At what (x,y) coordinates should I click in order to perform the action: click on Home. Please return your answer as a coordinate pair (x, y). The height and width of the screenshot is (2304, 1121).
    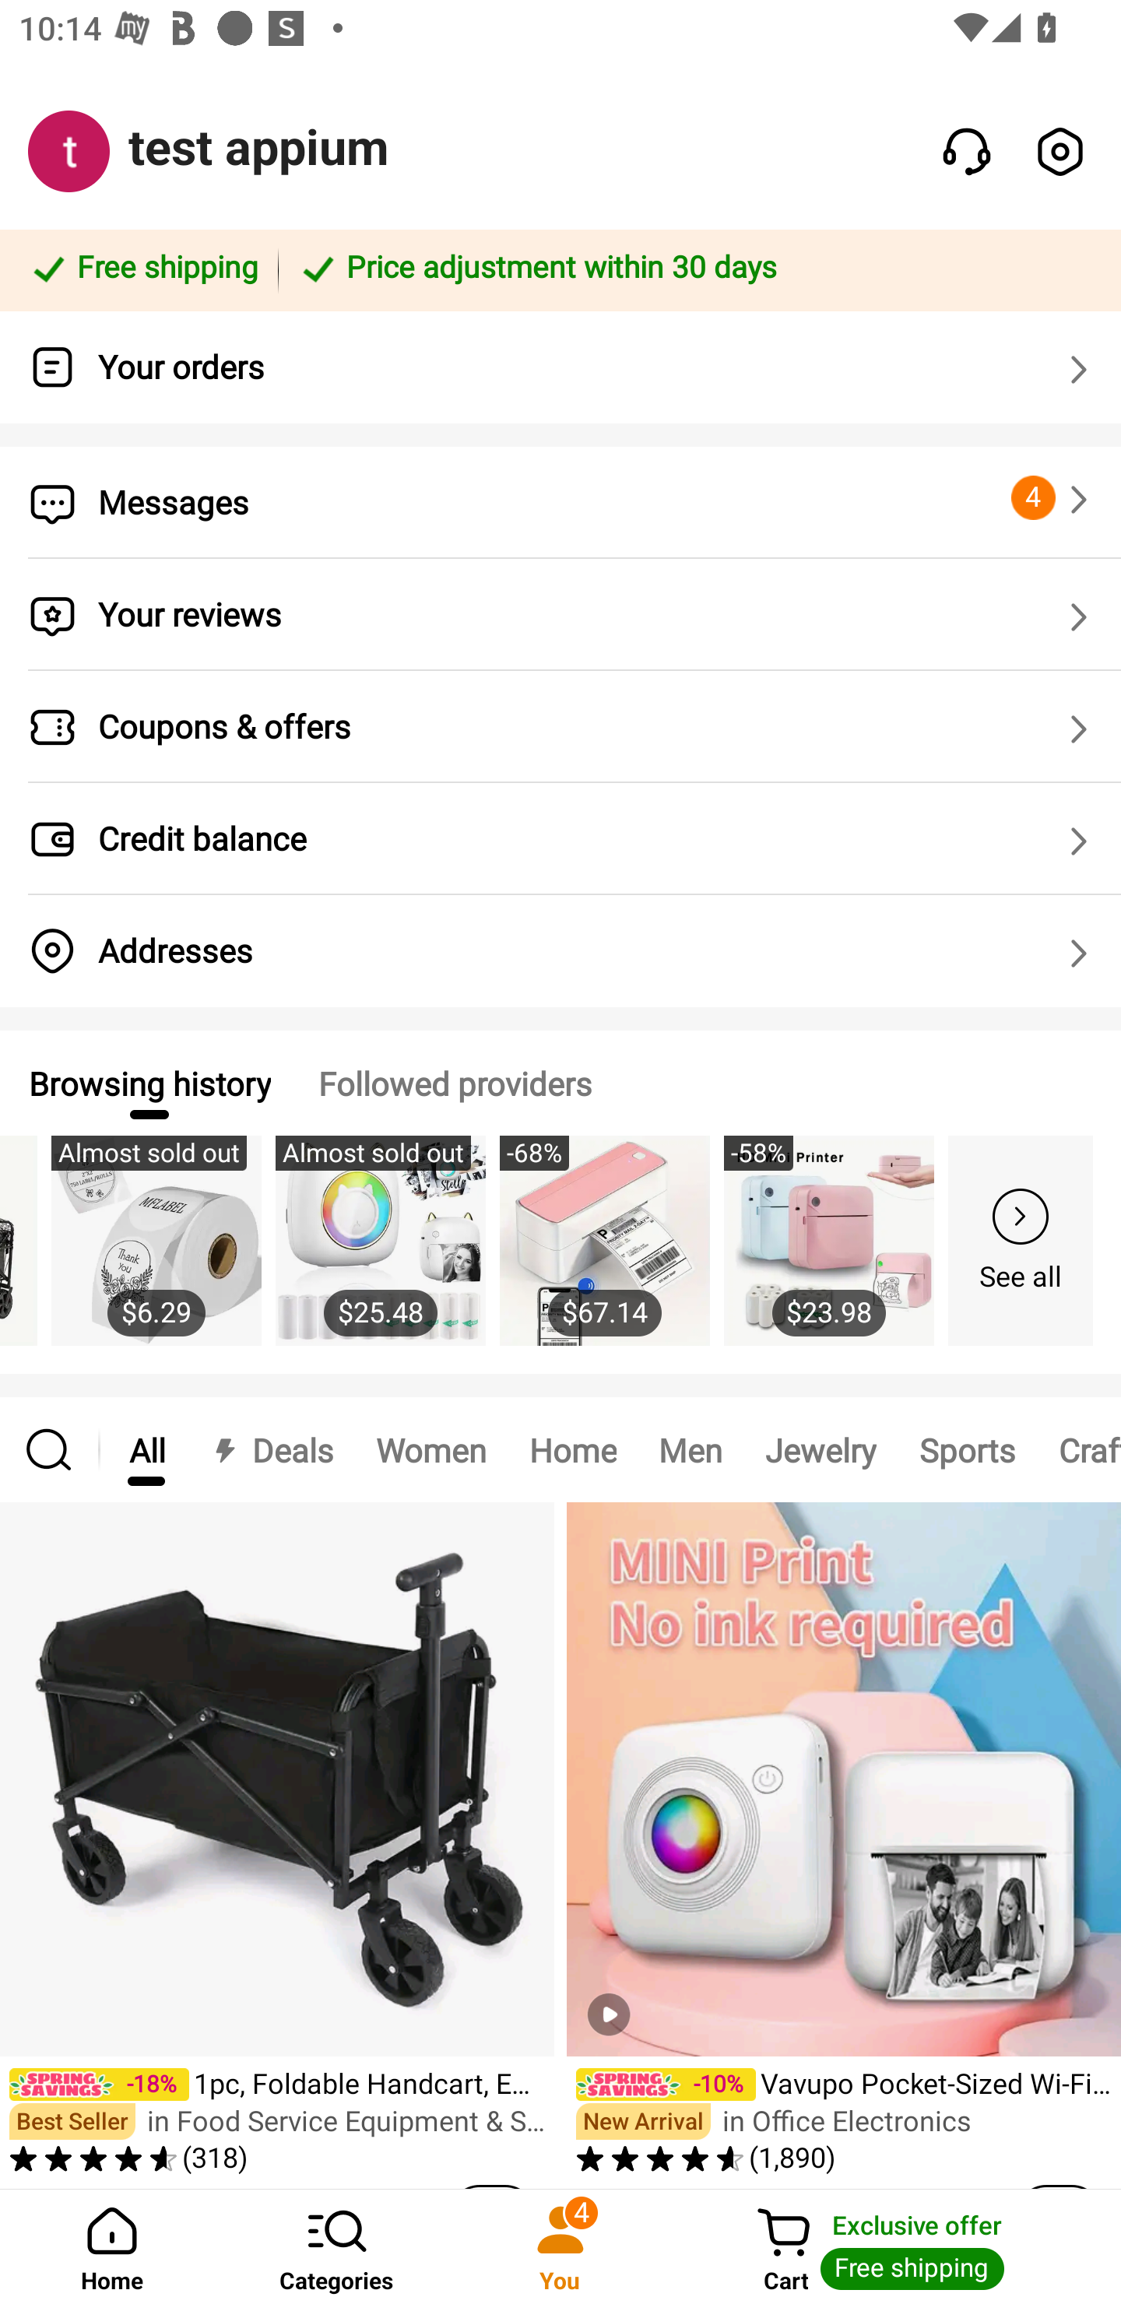
    Looking at the image, I should click on (573, 1449).